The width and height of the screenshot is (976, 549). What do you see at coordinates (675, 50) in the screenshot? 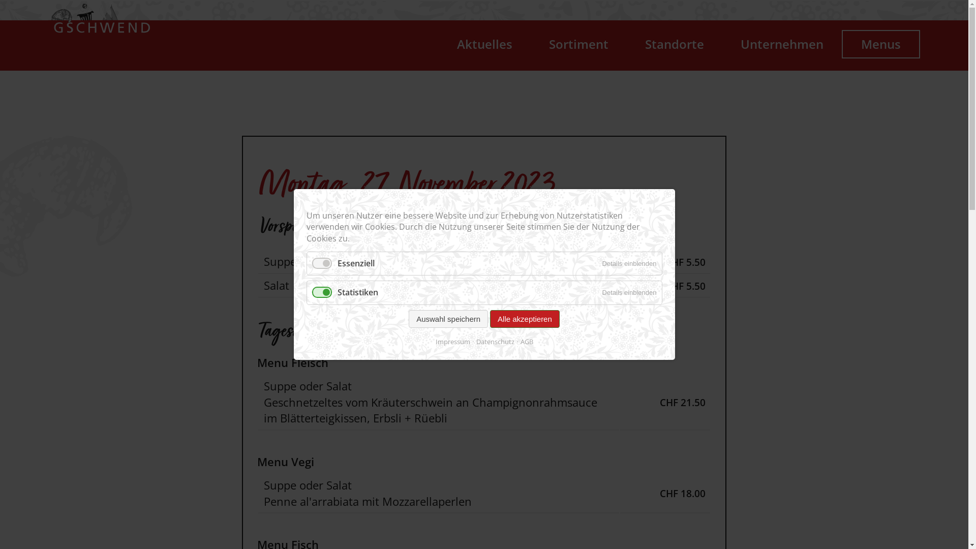
I see `Standorte` at bounding box center [675, 50].